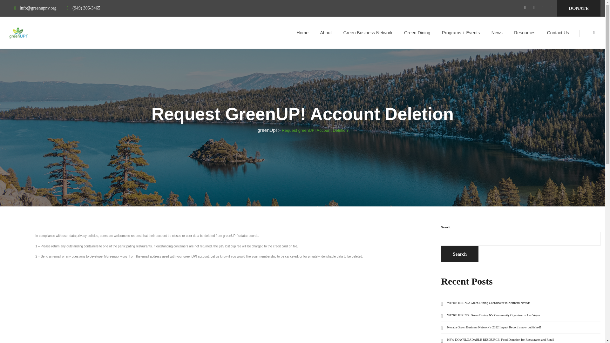 The width and height of the screenshot is (610, 343). What do you see at coordinates (578, 8) in the screenshot?
I see `DONATE` at bounding box center [578, 8].